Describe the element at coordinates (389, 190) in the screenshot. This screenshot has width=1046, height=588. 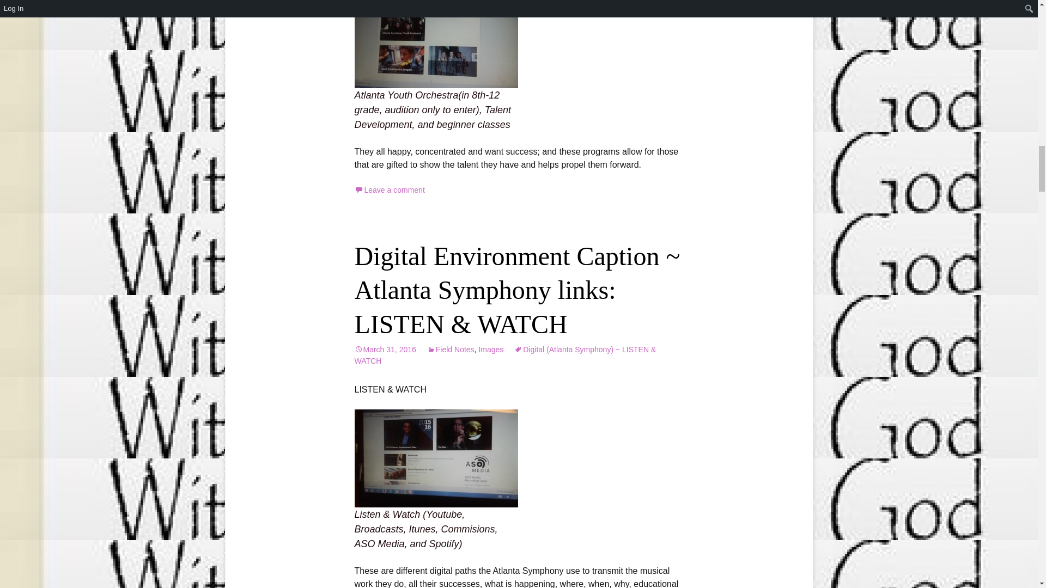
I see `Leave a comment` at that location.